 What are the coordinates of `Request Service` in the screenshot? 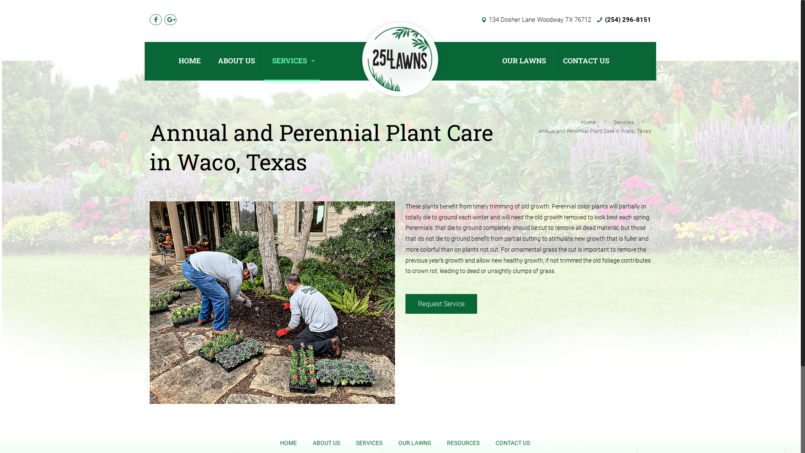 It's located at (441, 304).